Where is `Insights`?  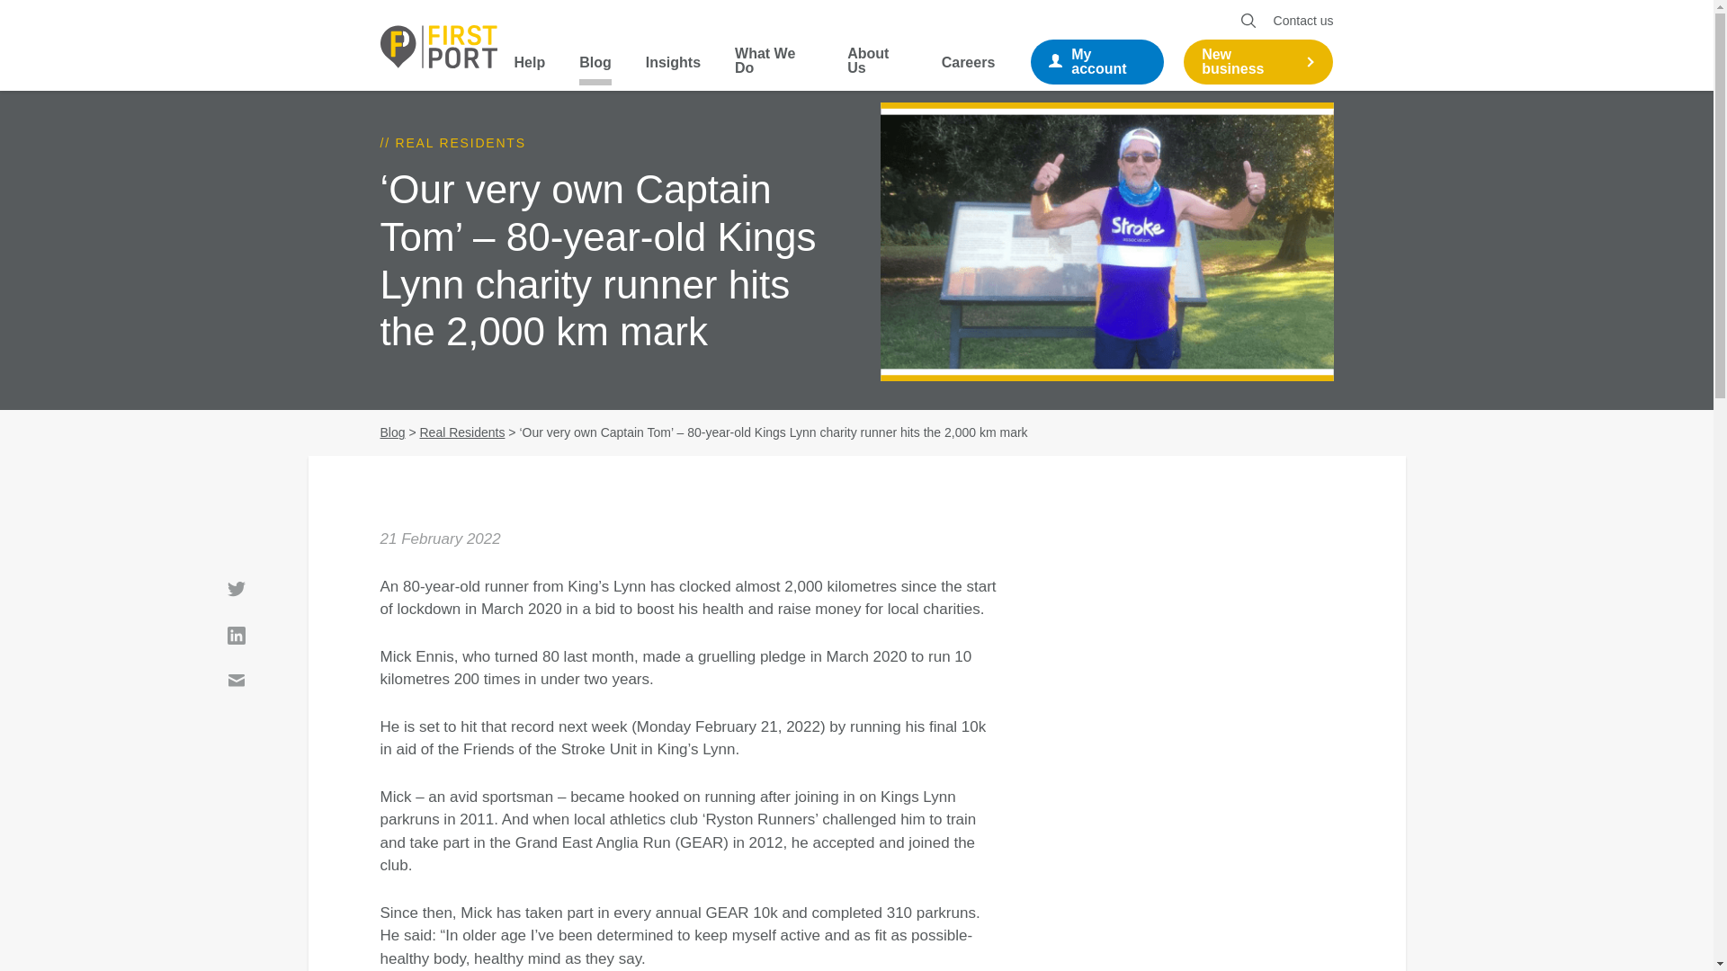
Insights is located at coordinates (673, 70).